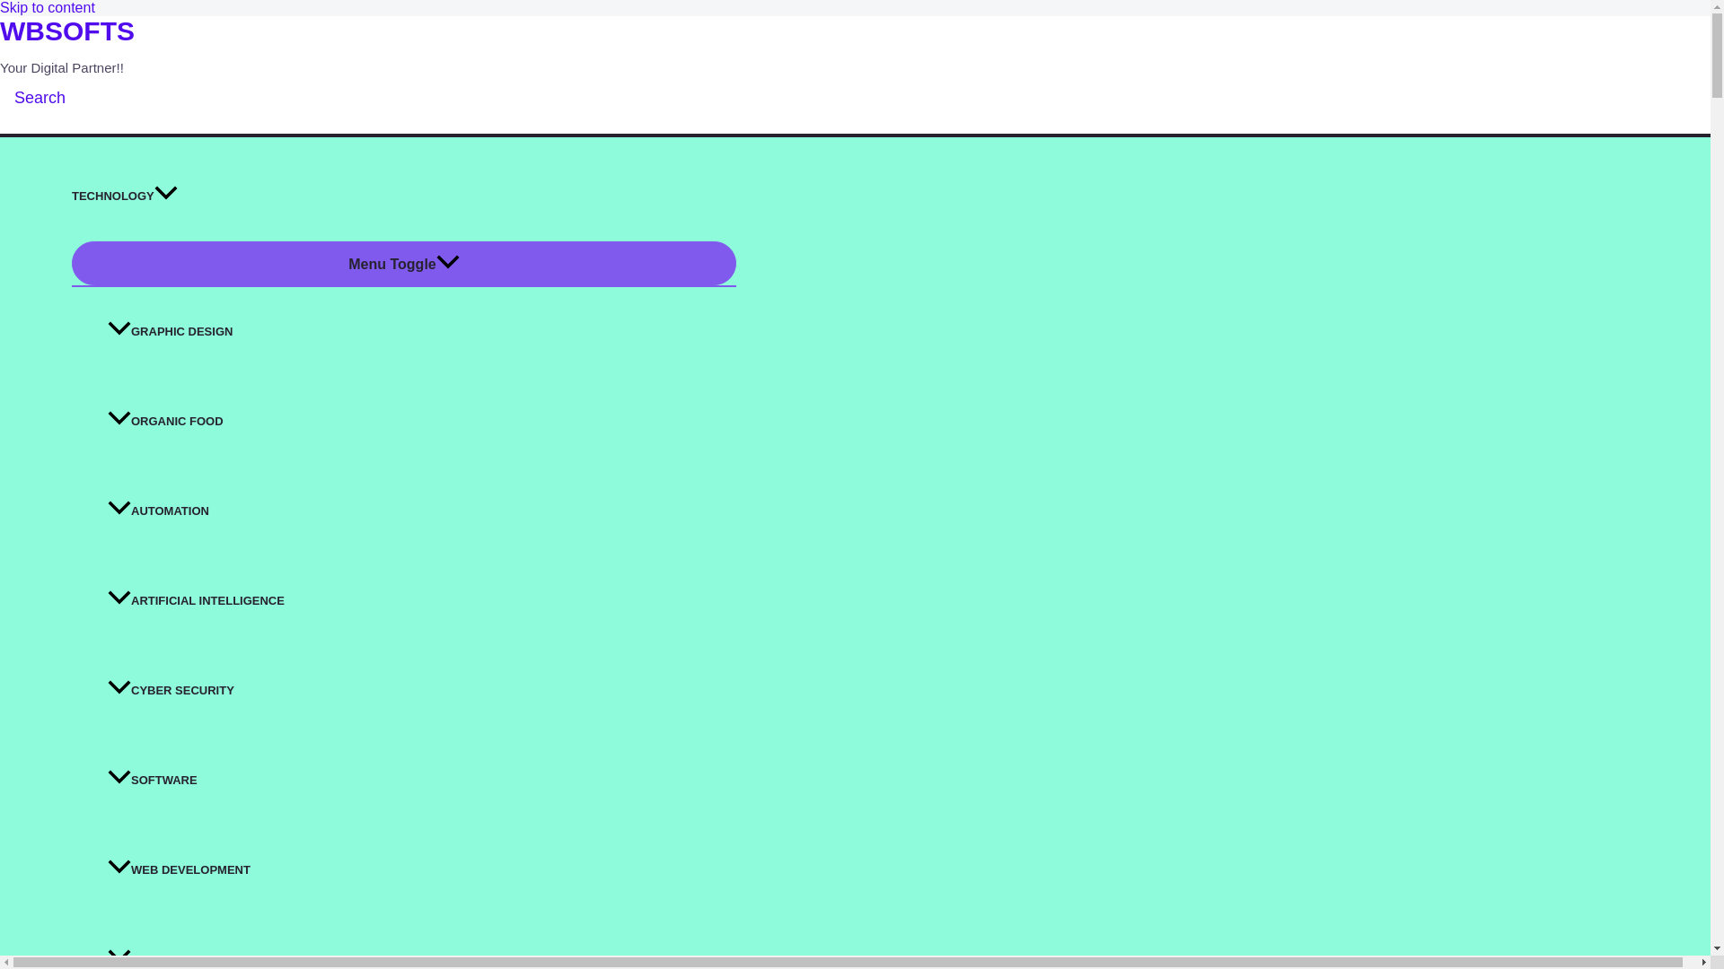  Describe the element at coordinates (421, 942) in the screenshot. I see `WORDPRESS` at that location.